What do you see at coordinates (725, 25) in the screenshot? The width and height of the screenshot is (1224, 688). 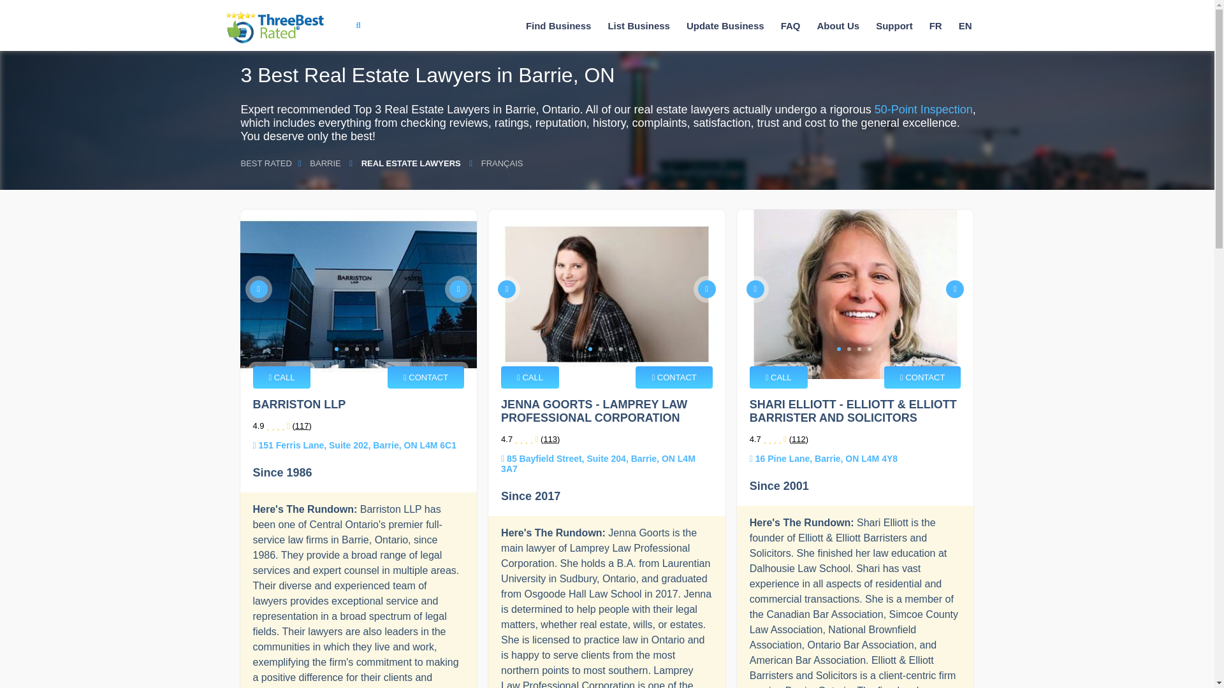 I see `Update Business` at bounding box center [725, 25].